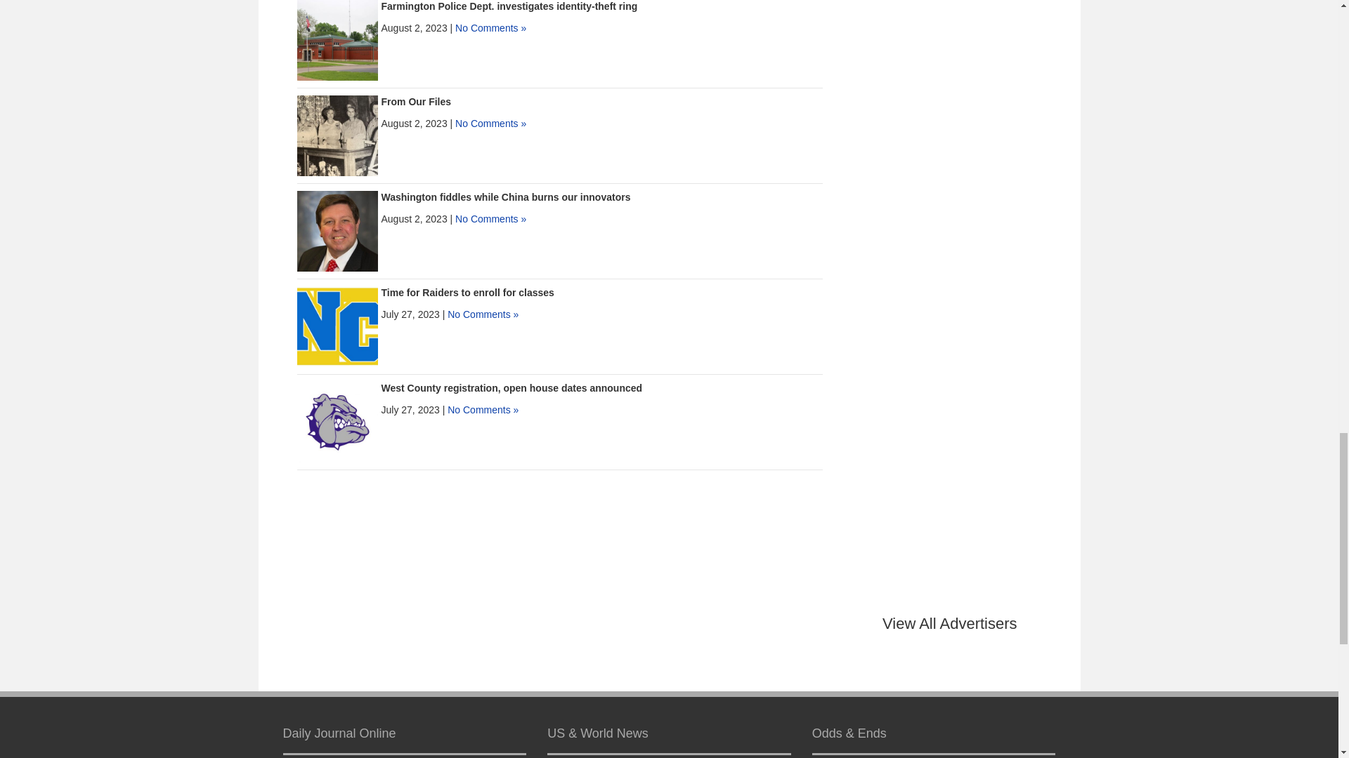 The width and height of the screenshot is (1349, 758). Describe the element at coordinates (511, 387) in the screenshot. I see `West County registration, open house dates announced` at that location.